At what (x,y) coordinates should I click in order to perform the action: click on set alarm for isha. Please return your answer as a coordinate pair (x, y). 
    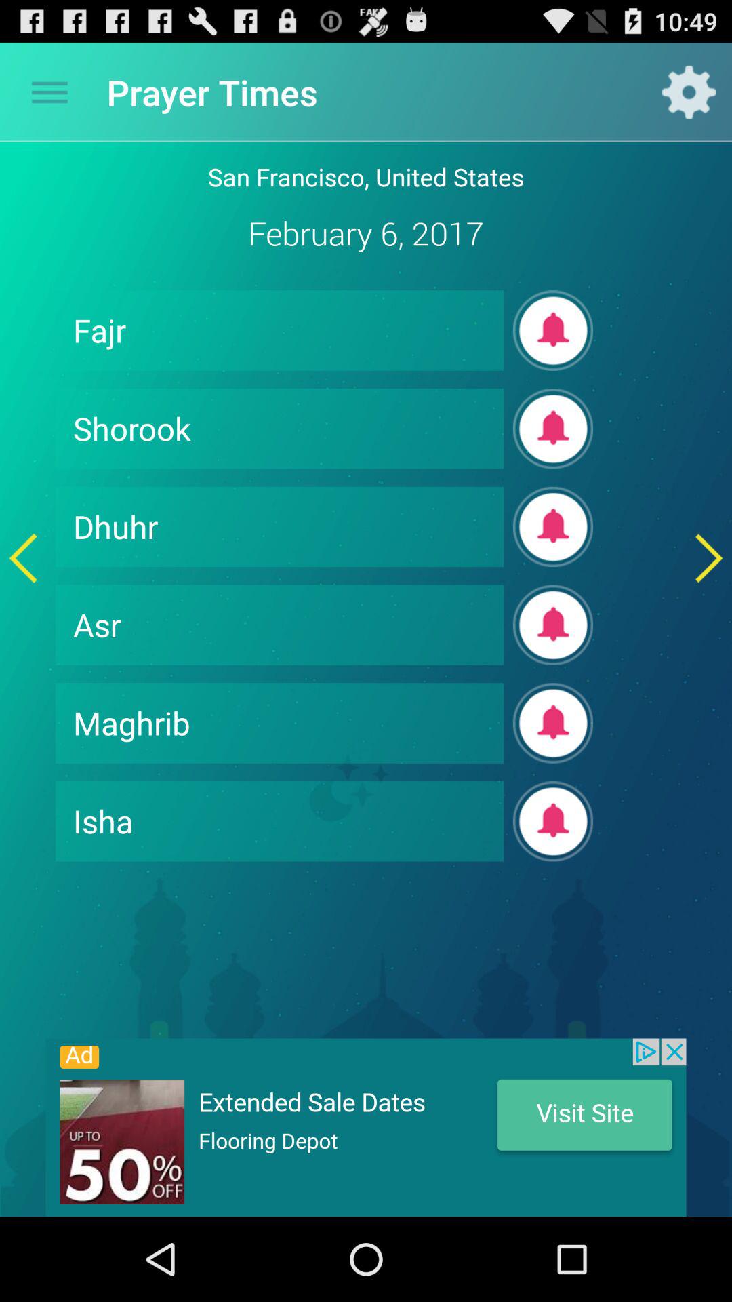
    Looking at the image, I should click on (553, 821).